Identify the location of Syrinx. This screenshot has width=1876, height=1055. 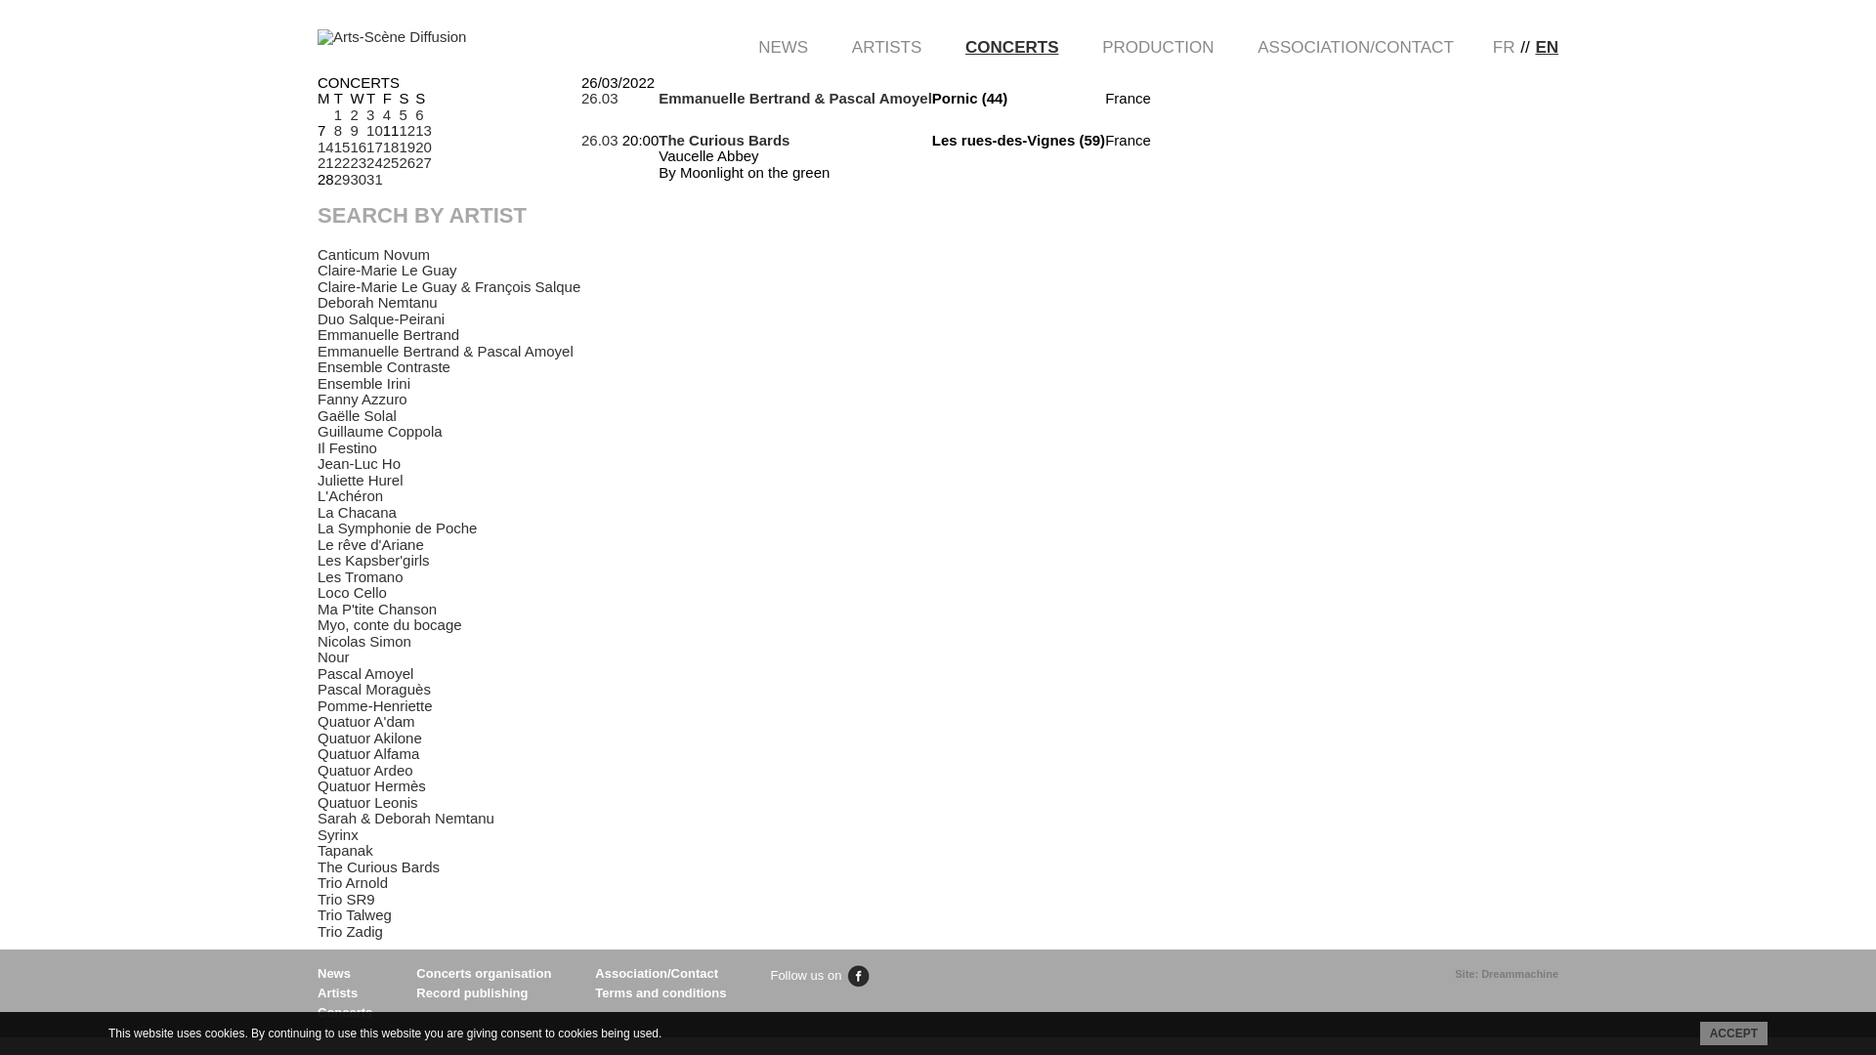
(338, 834).